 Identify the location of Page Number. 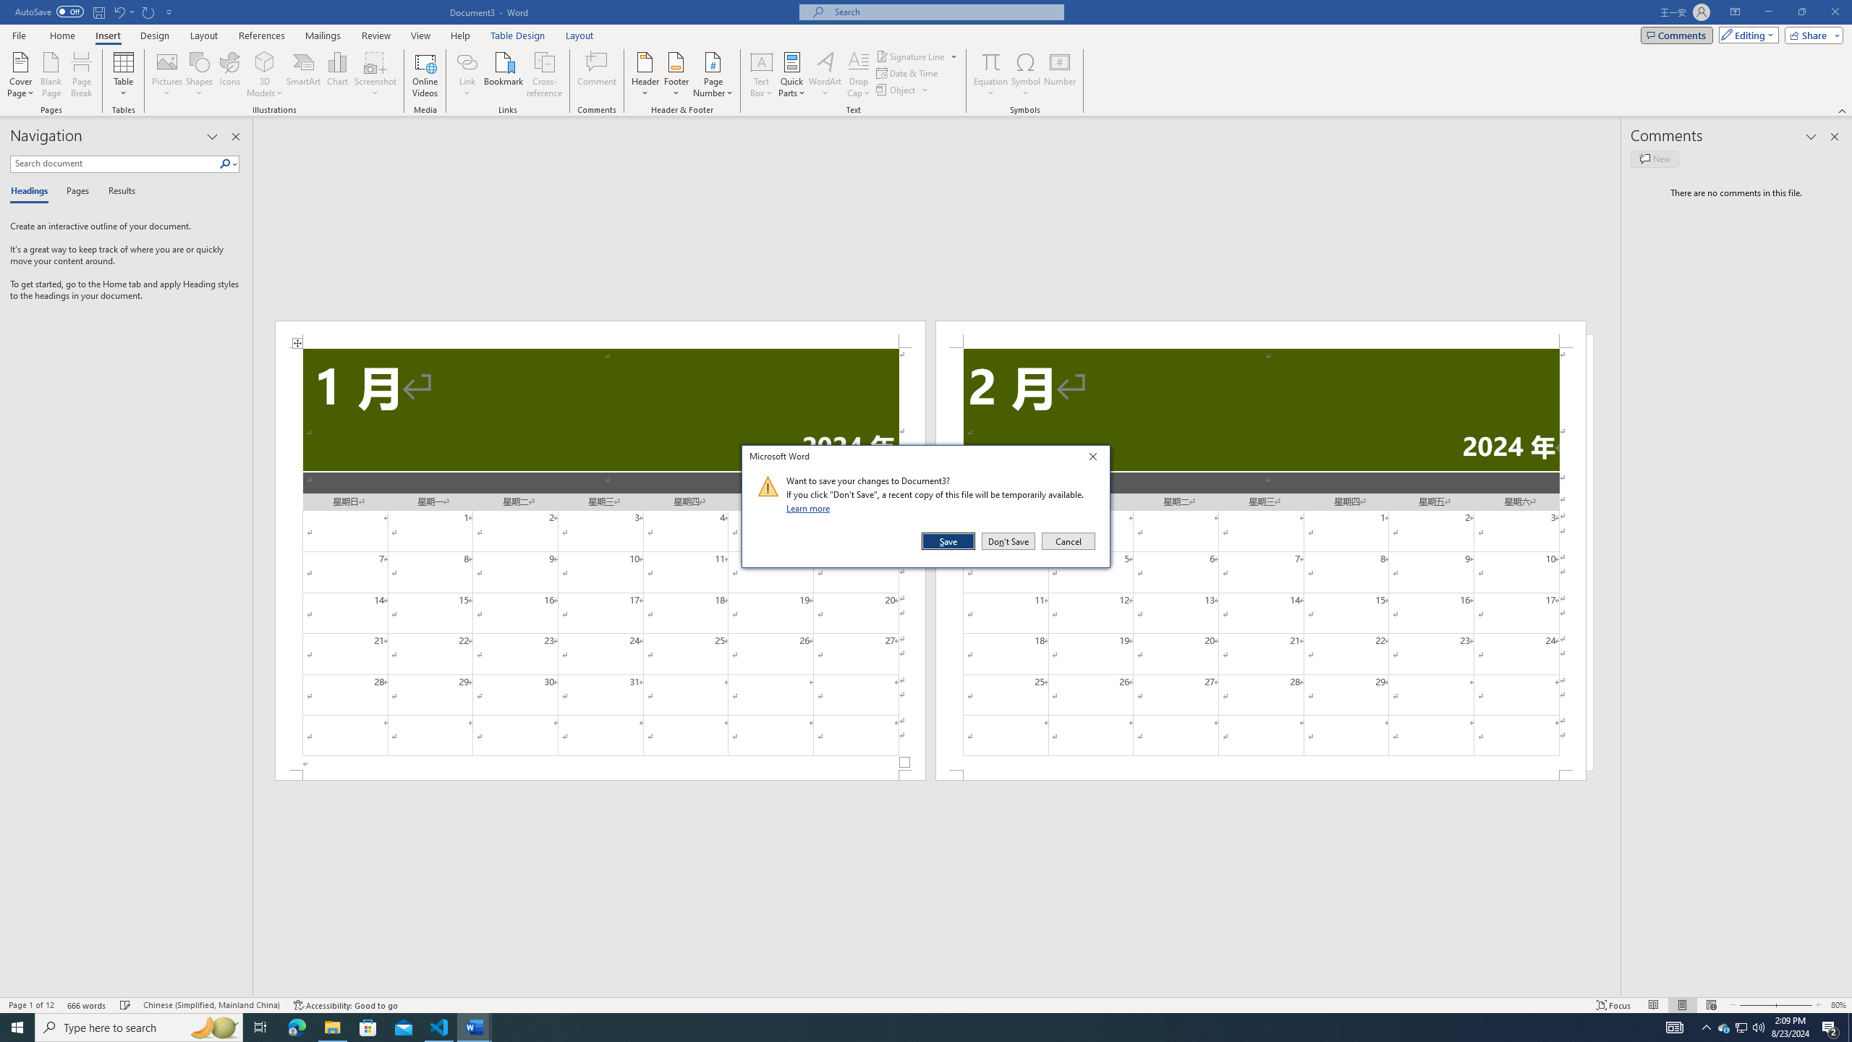
(713, 75).